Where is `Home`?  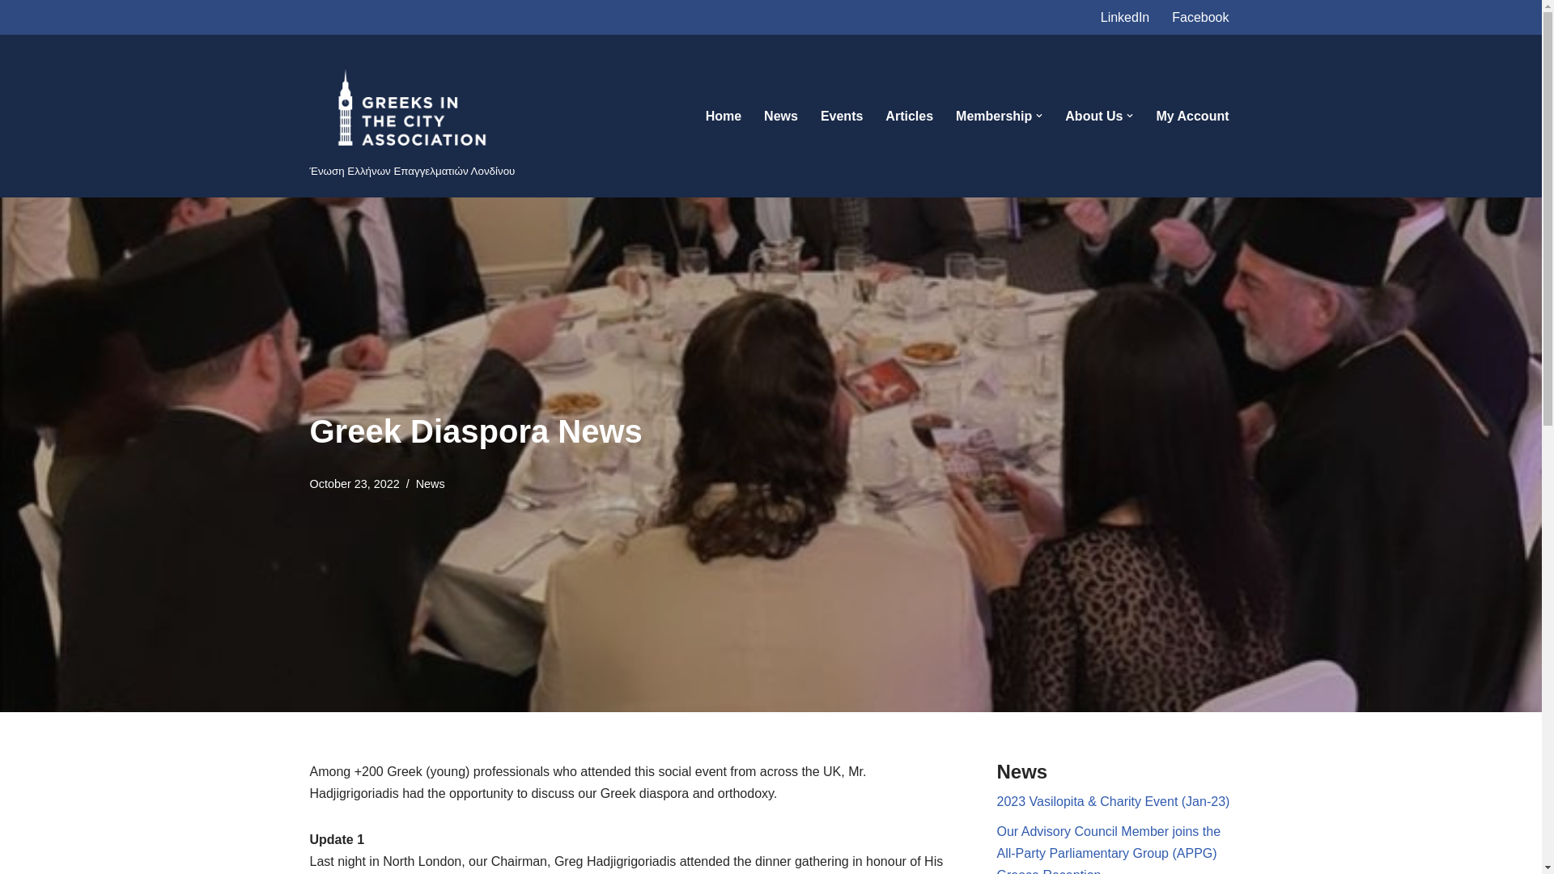
Home is located at coordinates (723, 115).